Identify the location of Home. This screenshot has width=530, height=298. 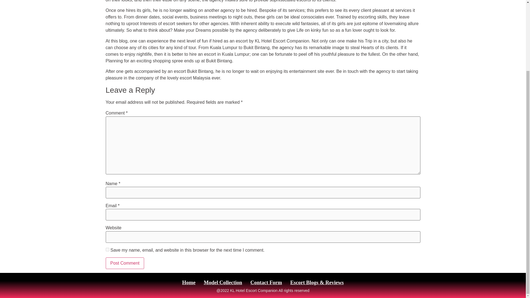
(189, 283).